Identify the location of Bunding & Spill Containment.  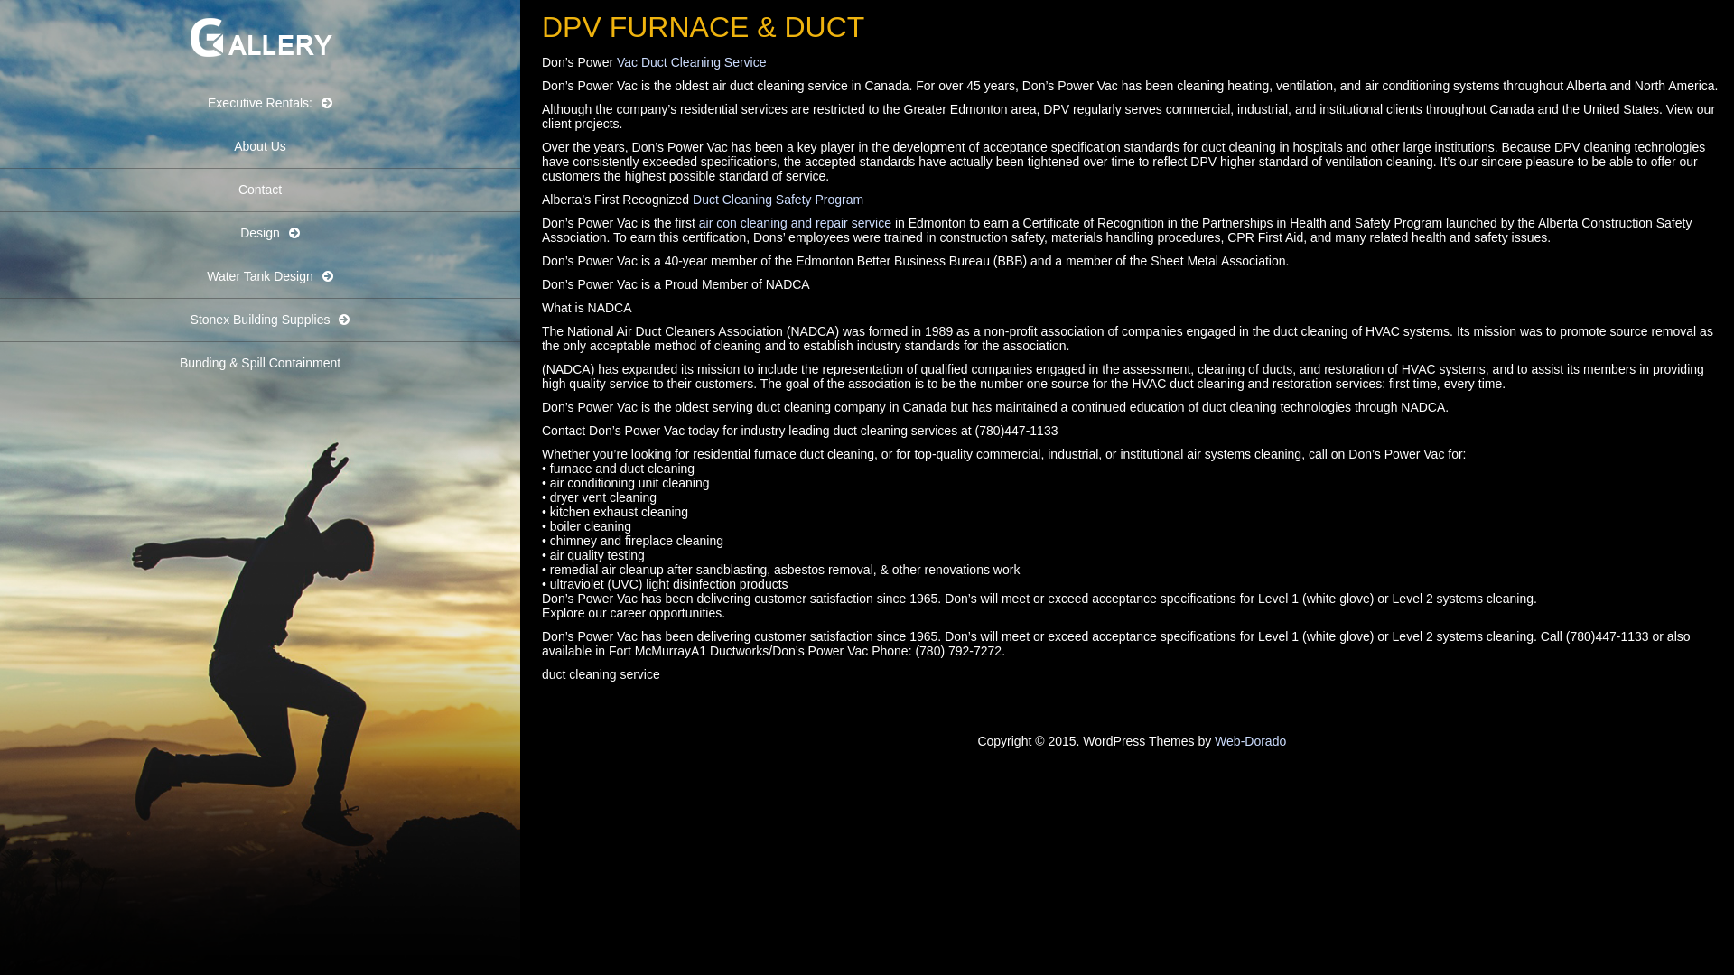
(260, 364).